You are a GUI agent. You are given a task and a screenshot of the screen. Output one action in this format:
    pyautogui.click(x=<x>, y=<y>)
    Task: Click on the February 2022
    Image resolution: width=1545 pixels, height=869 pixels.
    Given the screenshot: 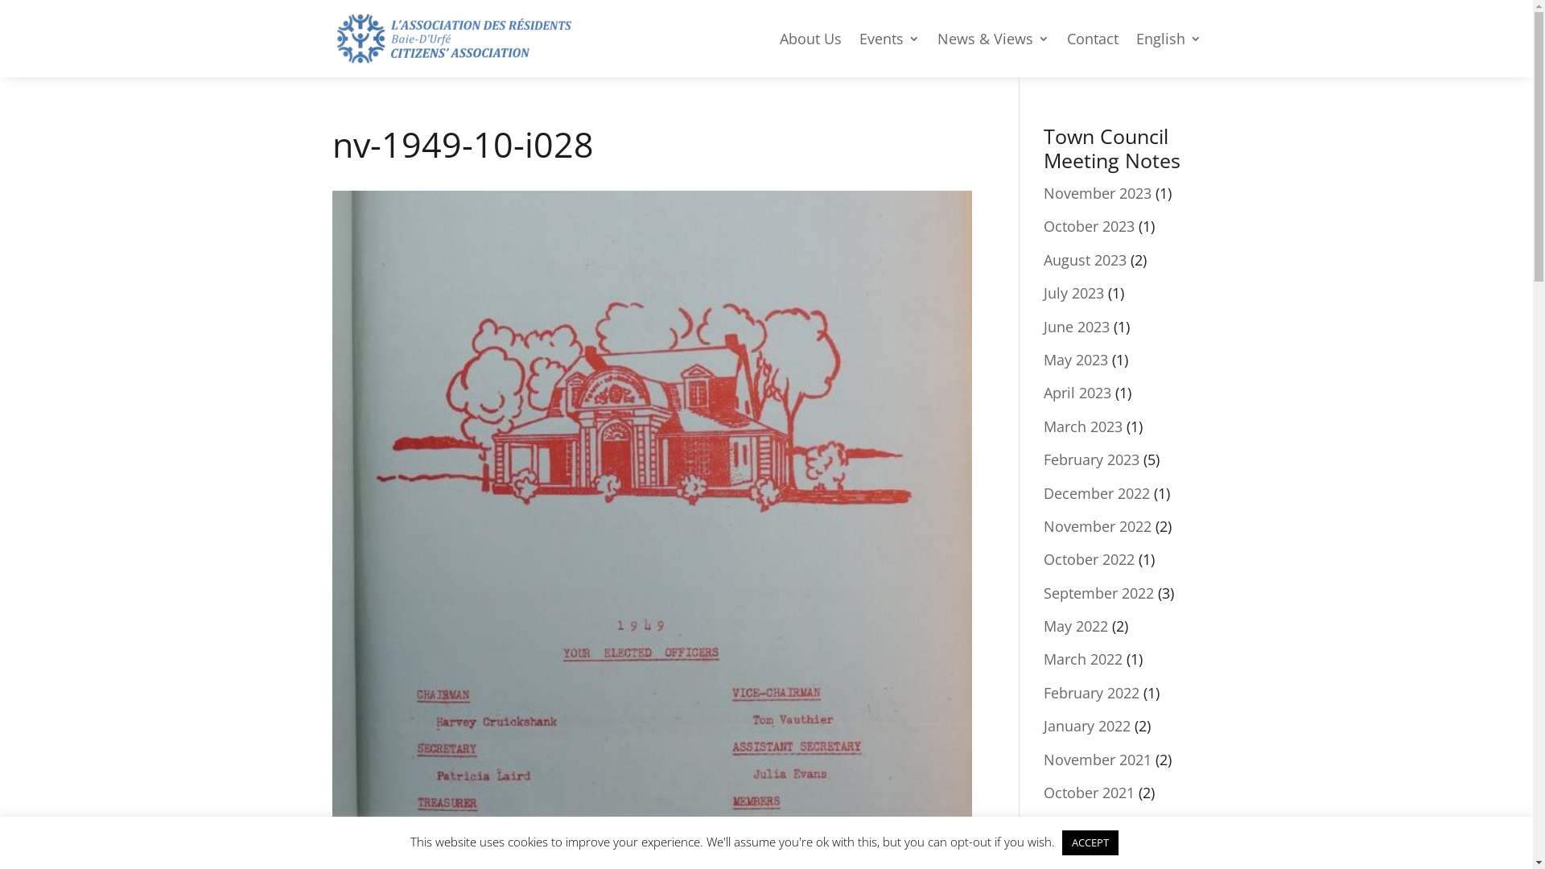 What is the action you would take?
    pyautogui.click(x=1091, y=693)
    